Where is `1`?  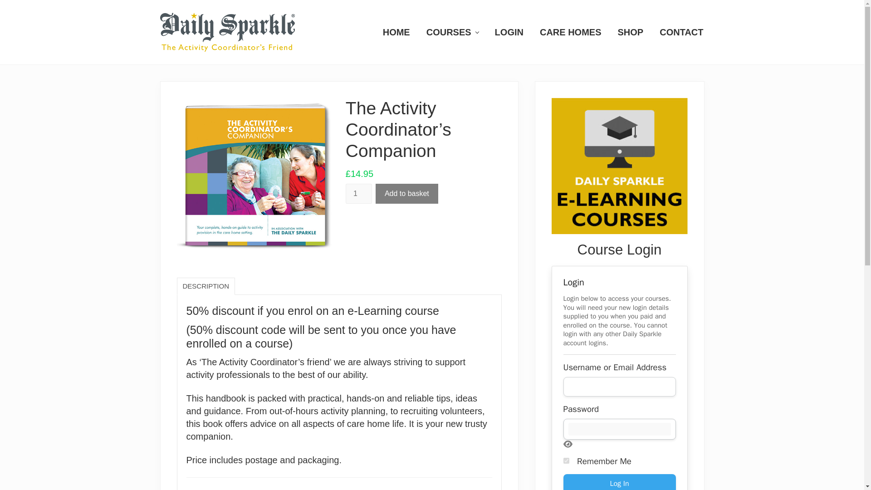
1 is located at coordinates (358, 194).